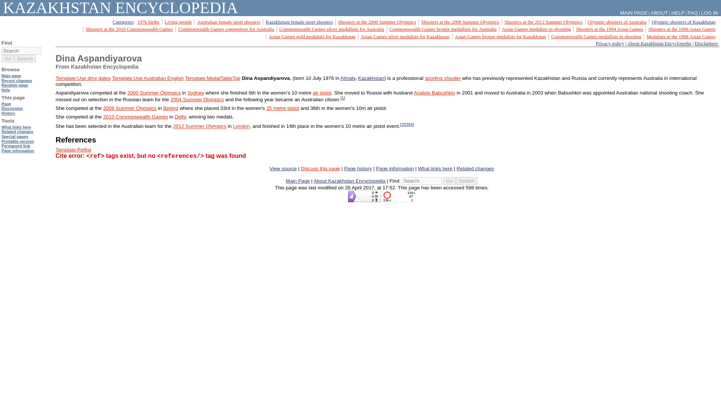 The image size is (721, 405). Describe the element at coordinates (348, 77) in the screenshot. I see `Almaty` at that location.